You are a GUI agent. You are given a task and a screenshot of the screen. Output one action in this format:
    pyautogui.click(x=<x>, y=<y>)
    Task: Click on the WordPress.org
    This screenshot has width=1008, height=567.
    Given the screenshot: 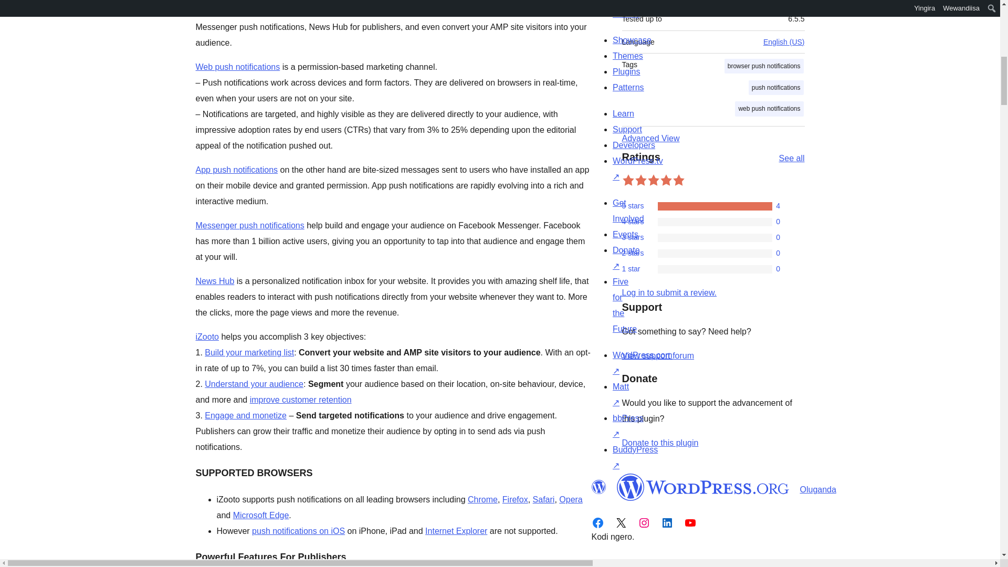 What is the action you would take?
    pyautogui.click(x=598, y=487)
    